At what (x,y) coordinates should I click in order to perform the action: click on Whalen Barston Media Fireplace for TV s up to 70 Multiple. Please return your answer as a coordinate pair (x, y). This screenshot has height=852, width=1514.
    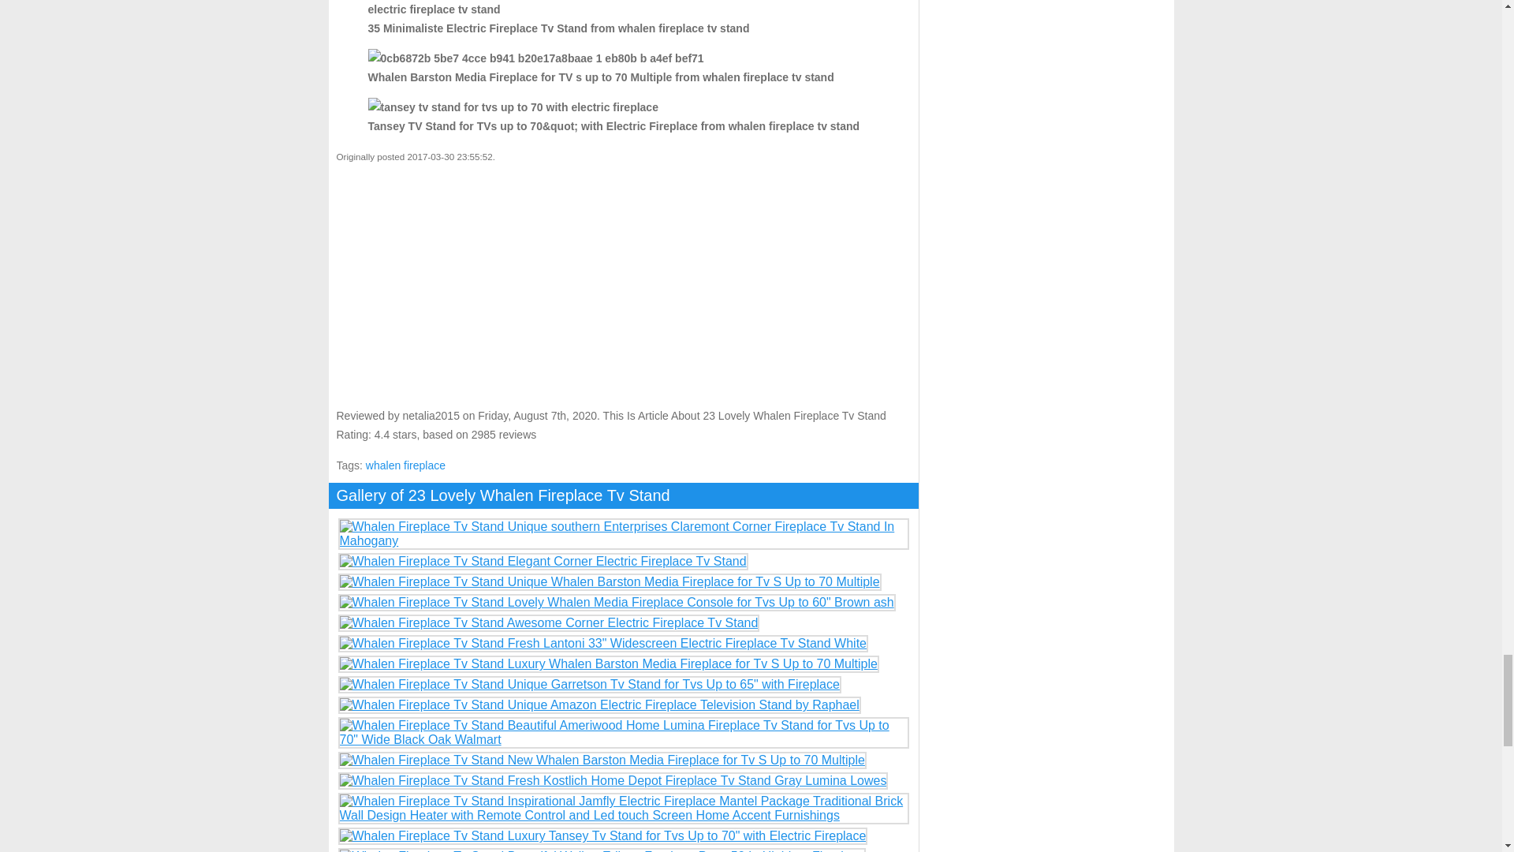
    Looking at the image, I should click on (535, 58).